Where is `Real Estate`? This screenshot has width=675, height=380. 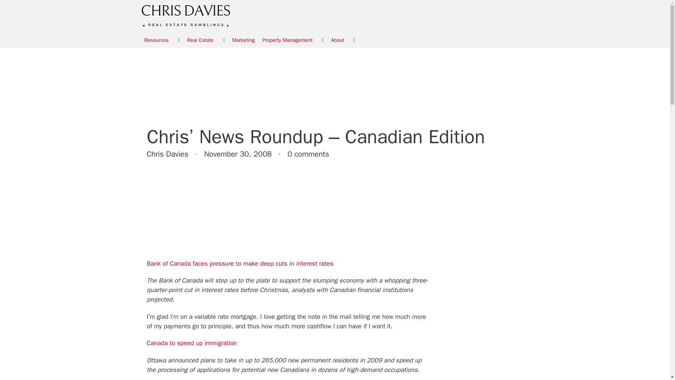 Real Estate is located at coordinates (200, 40).